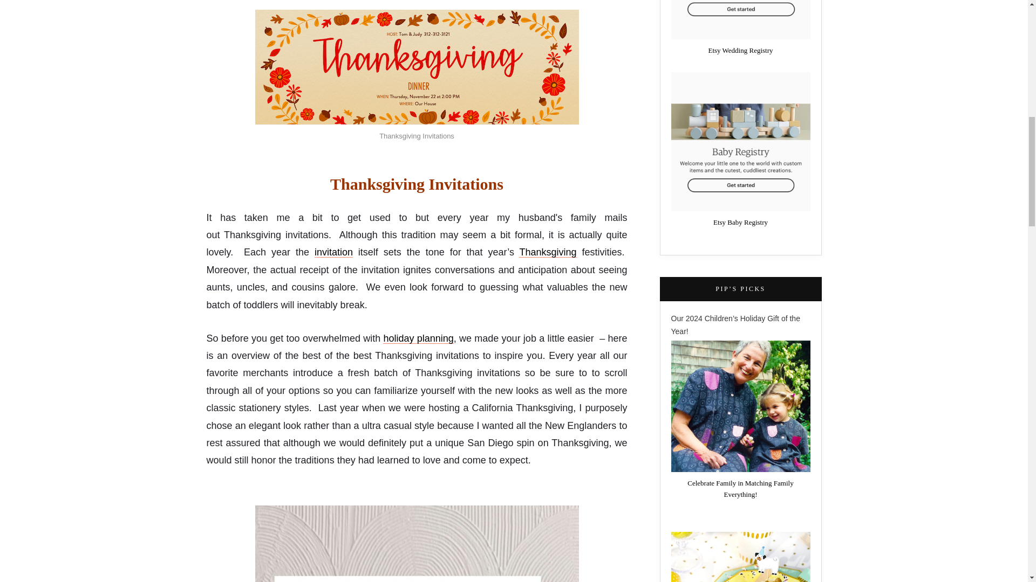 Image resolution: width=1036 pixels, height=582 pixels. I want to click on Thanksgiving Invitations, so click(417, 67).